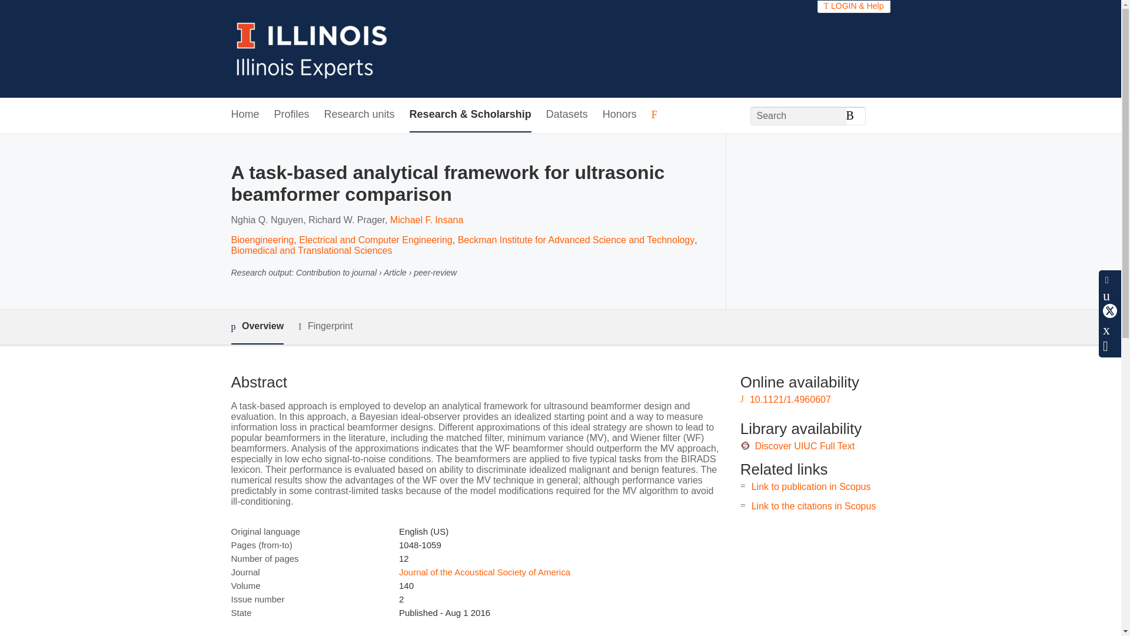 The width and height of the screenshot is (1130, 636). I want to click on Honors, so click(619, 115).